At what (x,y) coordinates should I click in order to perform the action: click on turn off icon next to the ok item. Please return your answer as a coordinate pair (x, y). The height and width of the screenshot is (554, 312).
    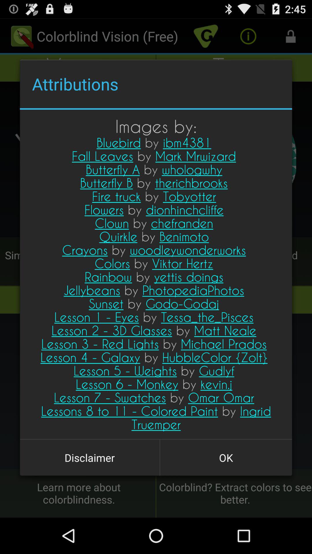
    Looking at the image, I should click on (90, 458).